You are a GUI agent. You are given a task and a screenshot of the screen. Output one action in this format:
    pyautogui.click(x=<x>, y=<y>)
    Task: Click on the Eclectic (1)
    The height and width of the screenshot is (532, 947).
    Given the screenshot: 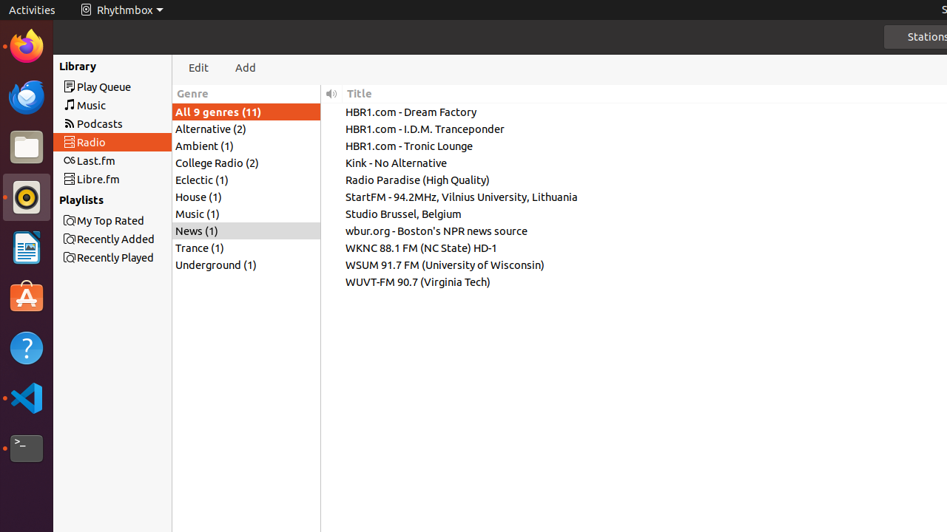 What is the action you would take?
    pyautogui.click(x=246, y=180)
    